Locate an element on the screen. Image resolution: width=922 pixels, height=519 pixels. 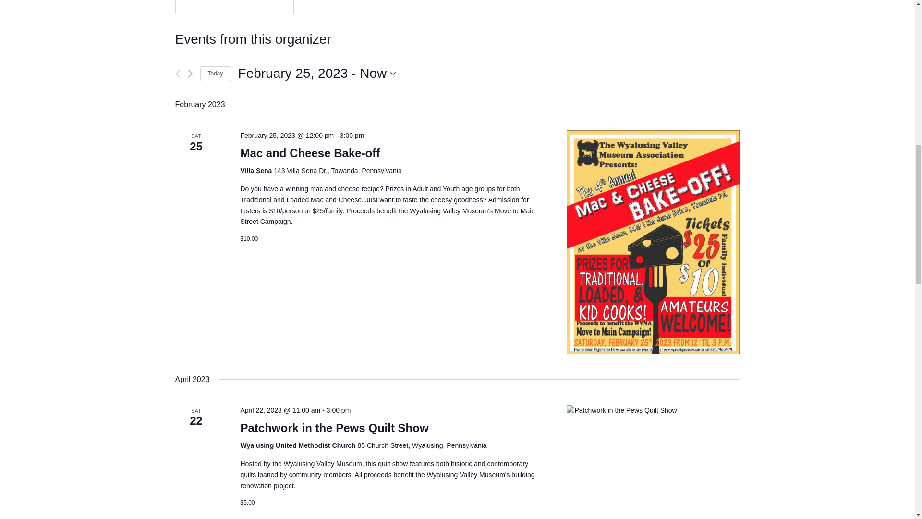
Click to toggle datepicker is located at coordinates (317, 73).